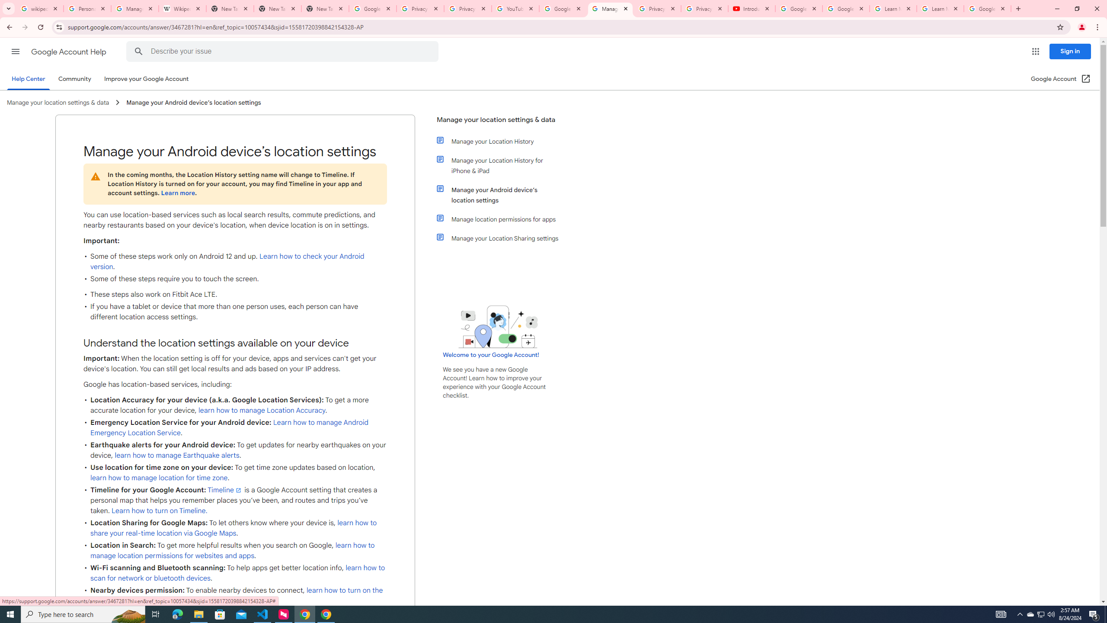 The width and height of the screenshot is (1107, 623). Describe the element at coordinates (987, 9) in the screenshot. I see `Google Account` at that location.